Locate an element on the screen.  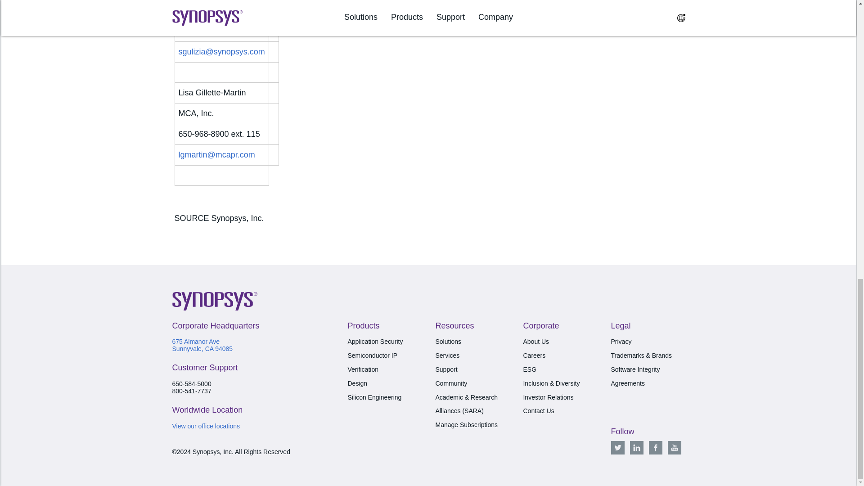
Linkedin is located at coordinates (636, 447).